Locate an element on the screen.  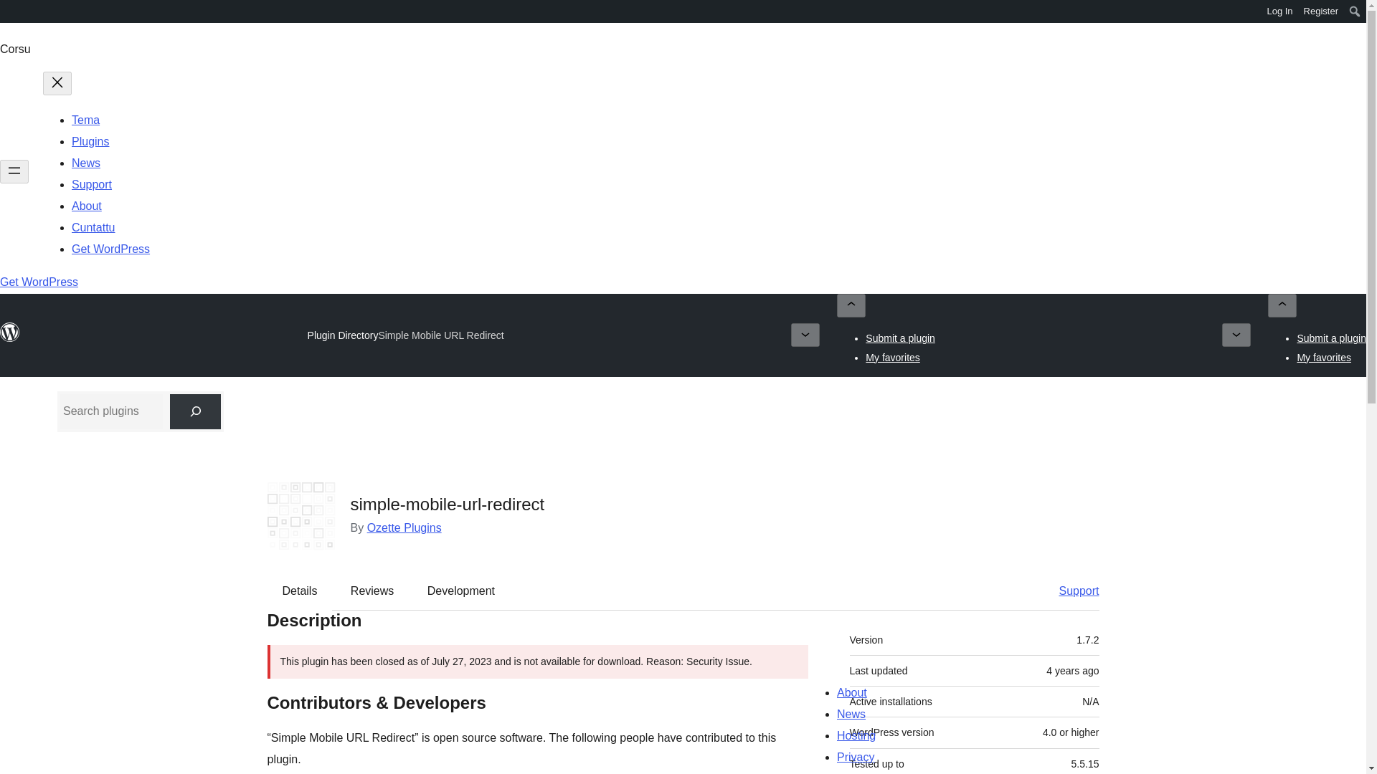
Plugin Directory is located at coordinates (343, 335).